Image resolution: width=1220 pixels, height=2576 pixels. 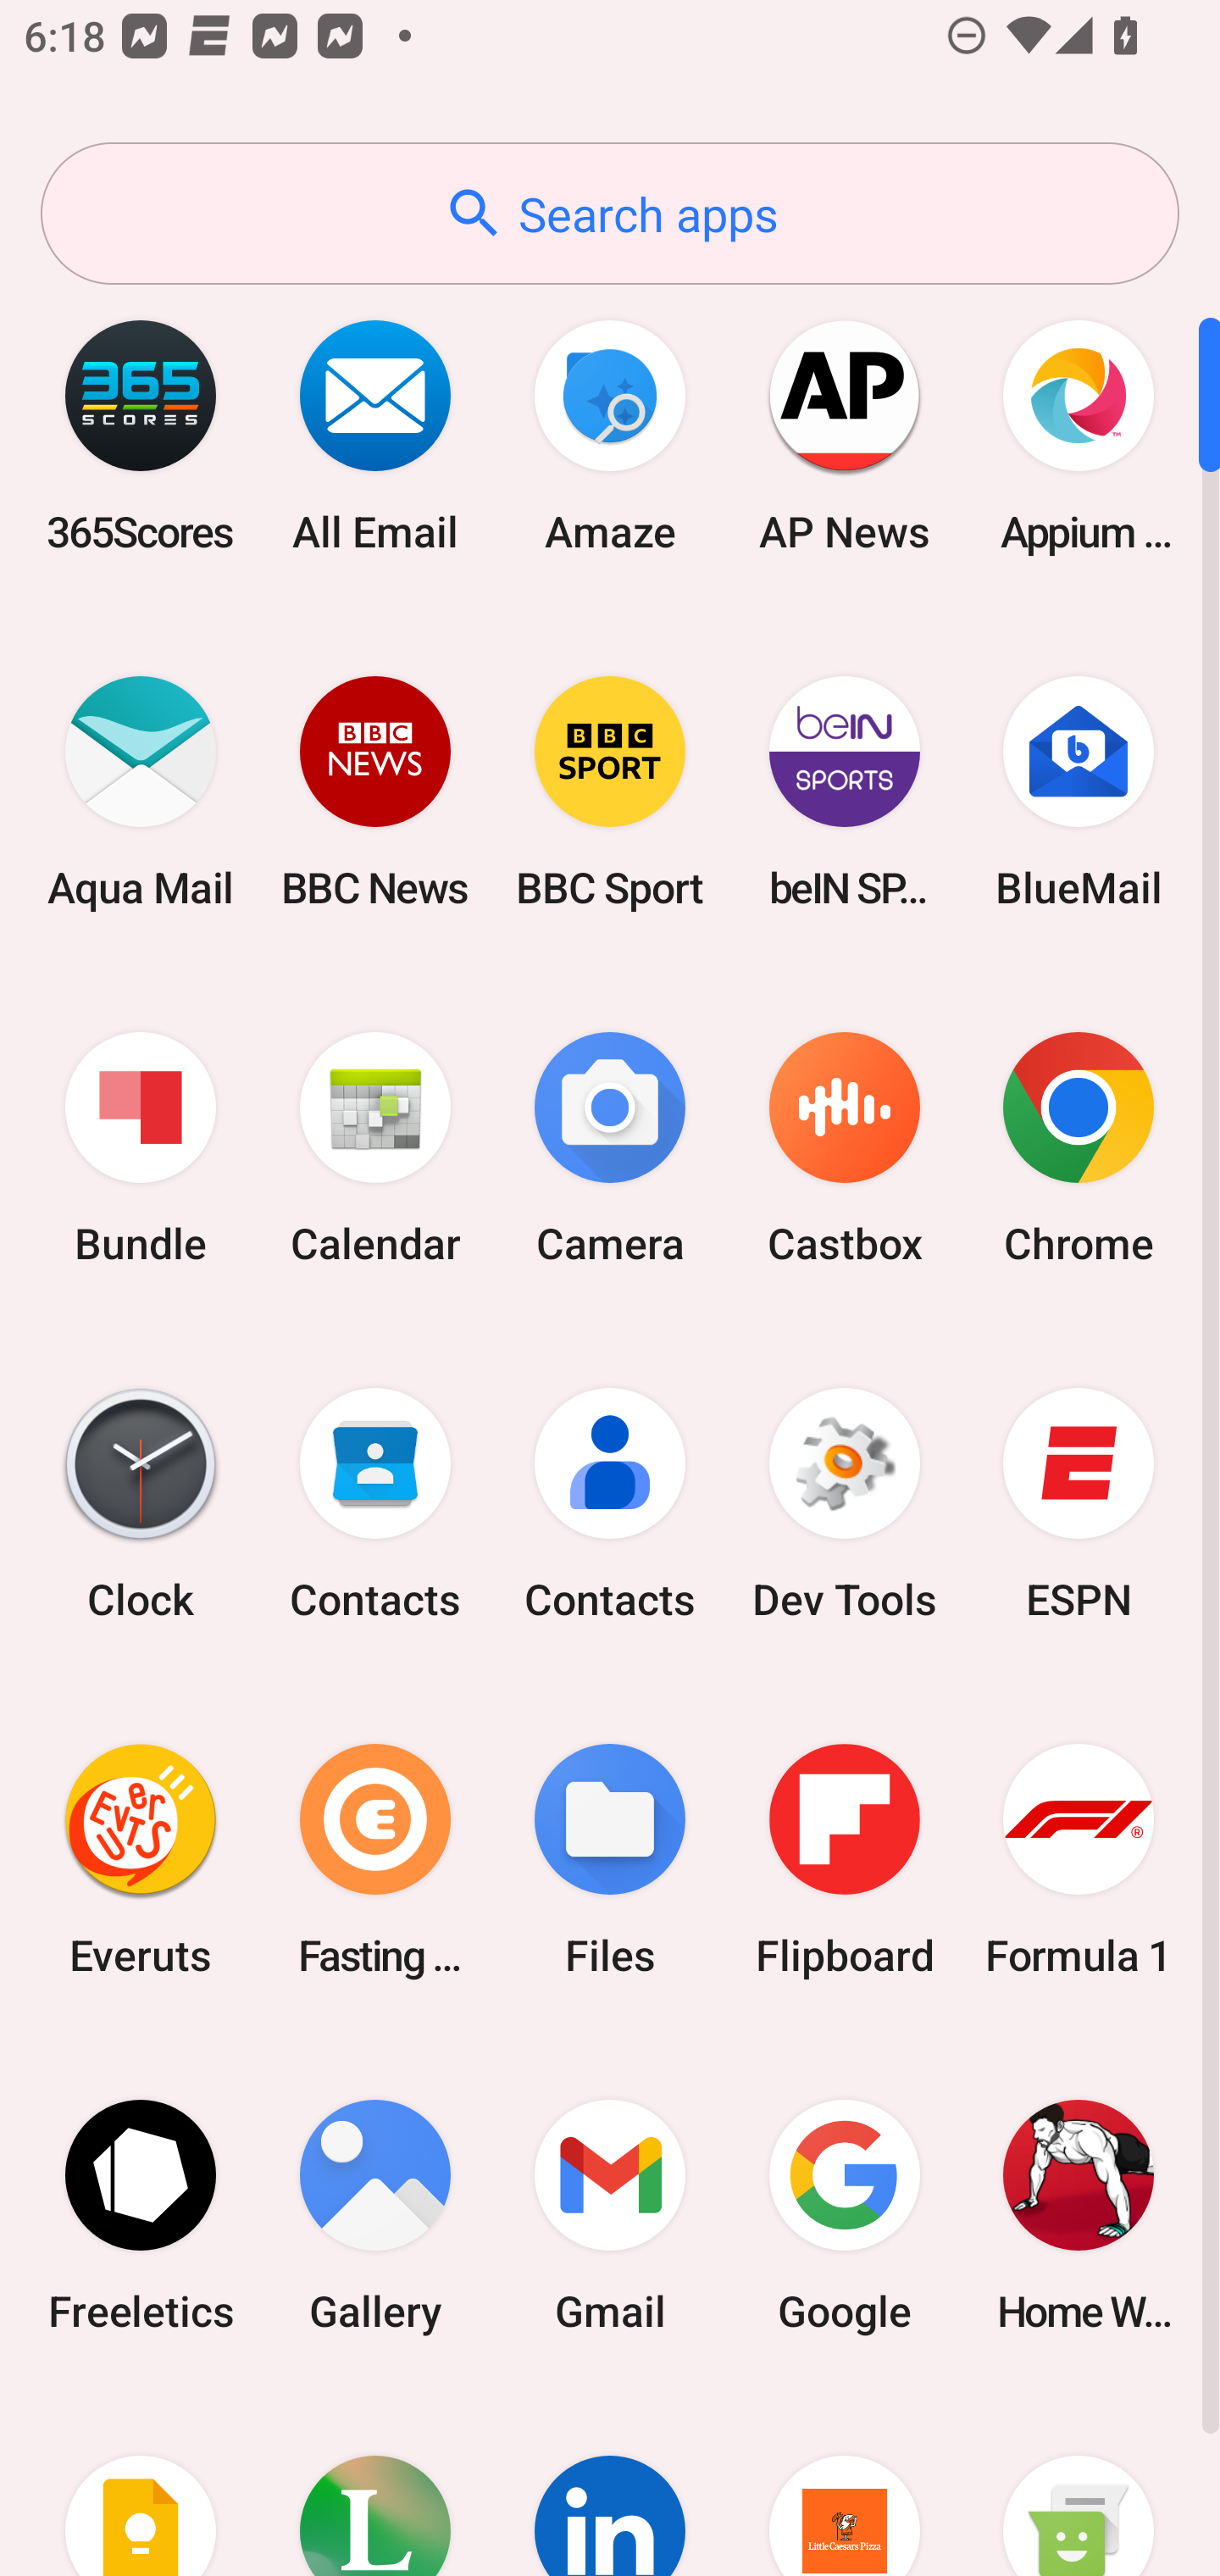 What do you see at coordinates (1079, 2215) in the screenshot?
I see `Home Workout` at bounding box center [1079, 2215].